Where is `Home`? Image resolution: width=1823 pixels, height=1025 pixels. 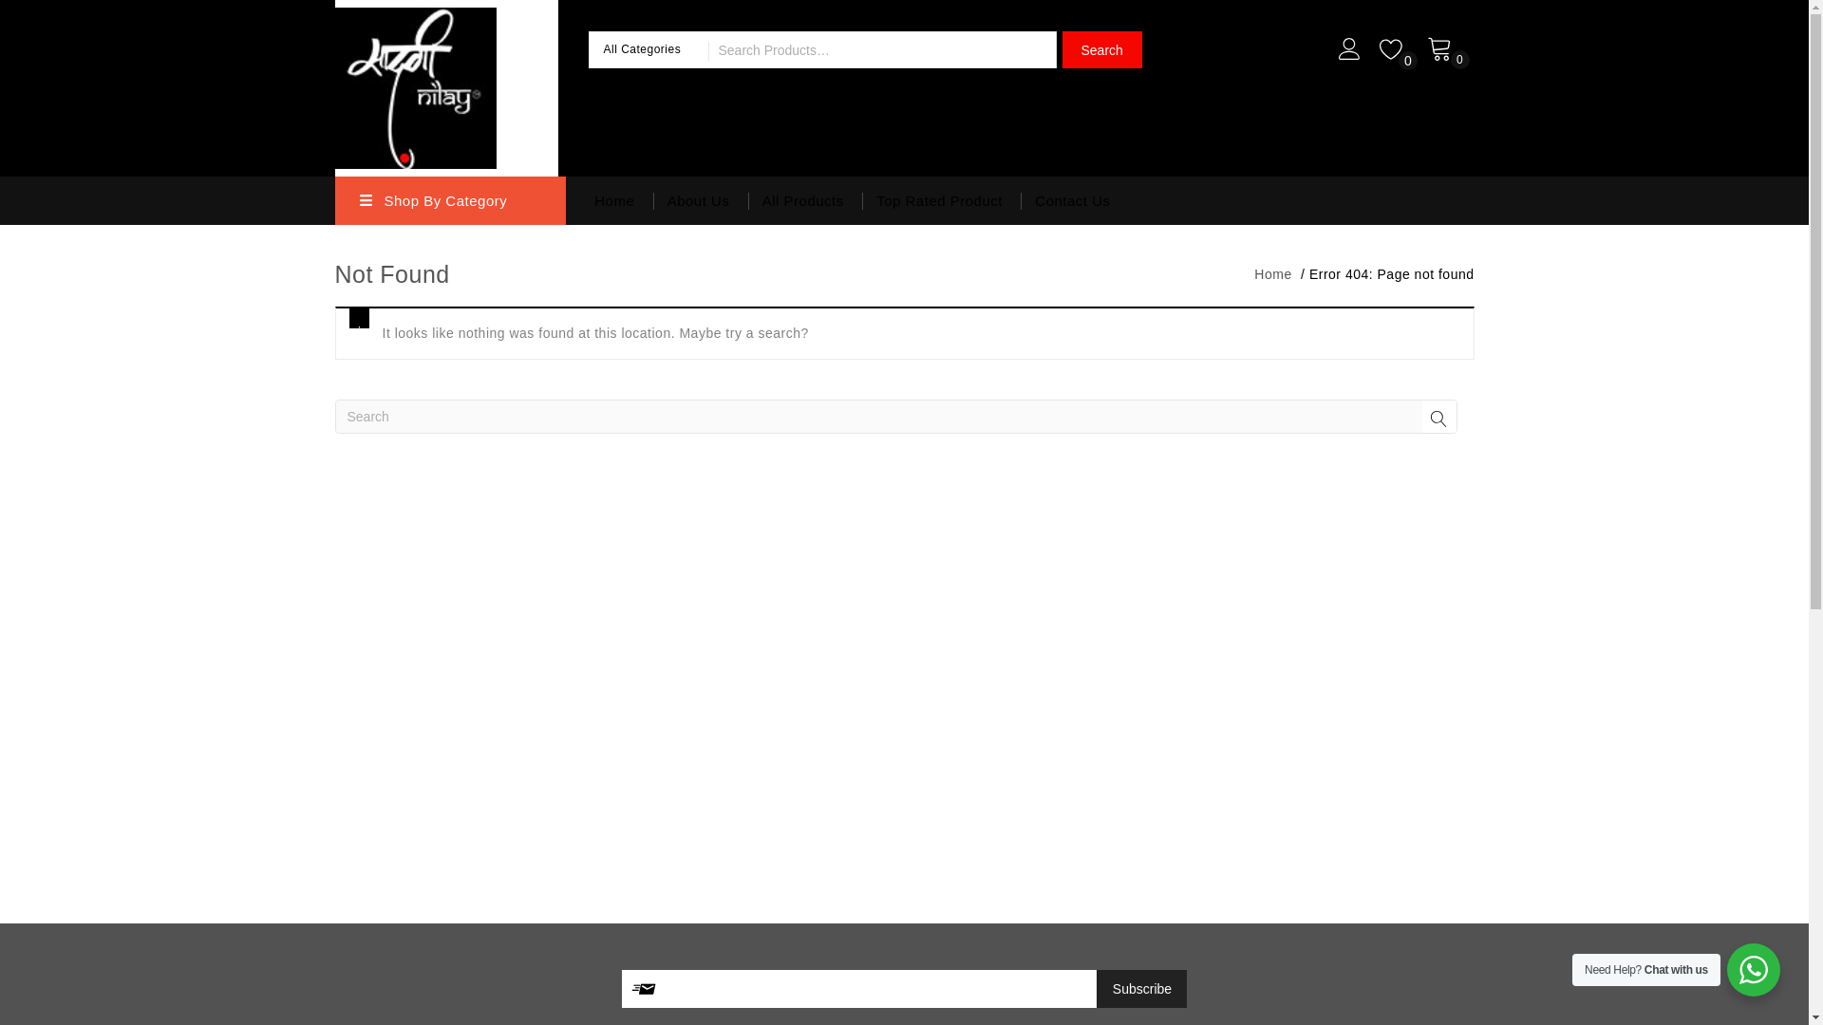
Home is located at coordinates (1272, 273).